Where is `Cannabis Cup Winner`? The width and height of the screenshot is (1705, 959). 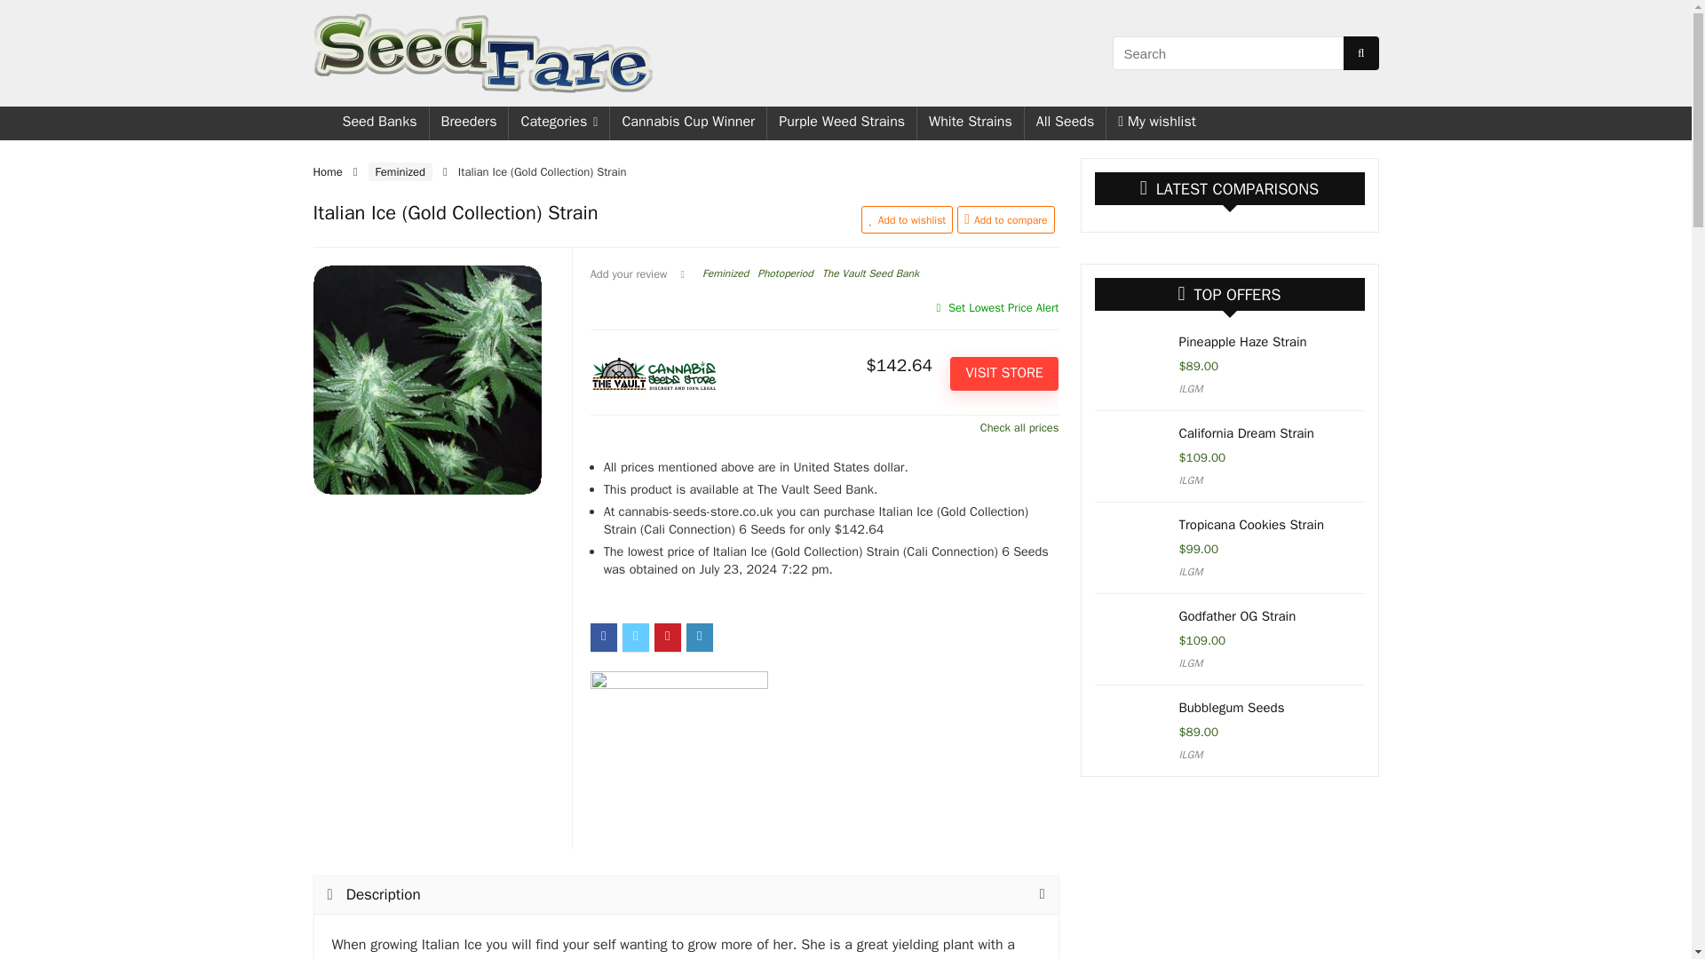 Cannabis Cup Winner is located at coordinates (687, 123).